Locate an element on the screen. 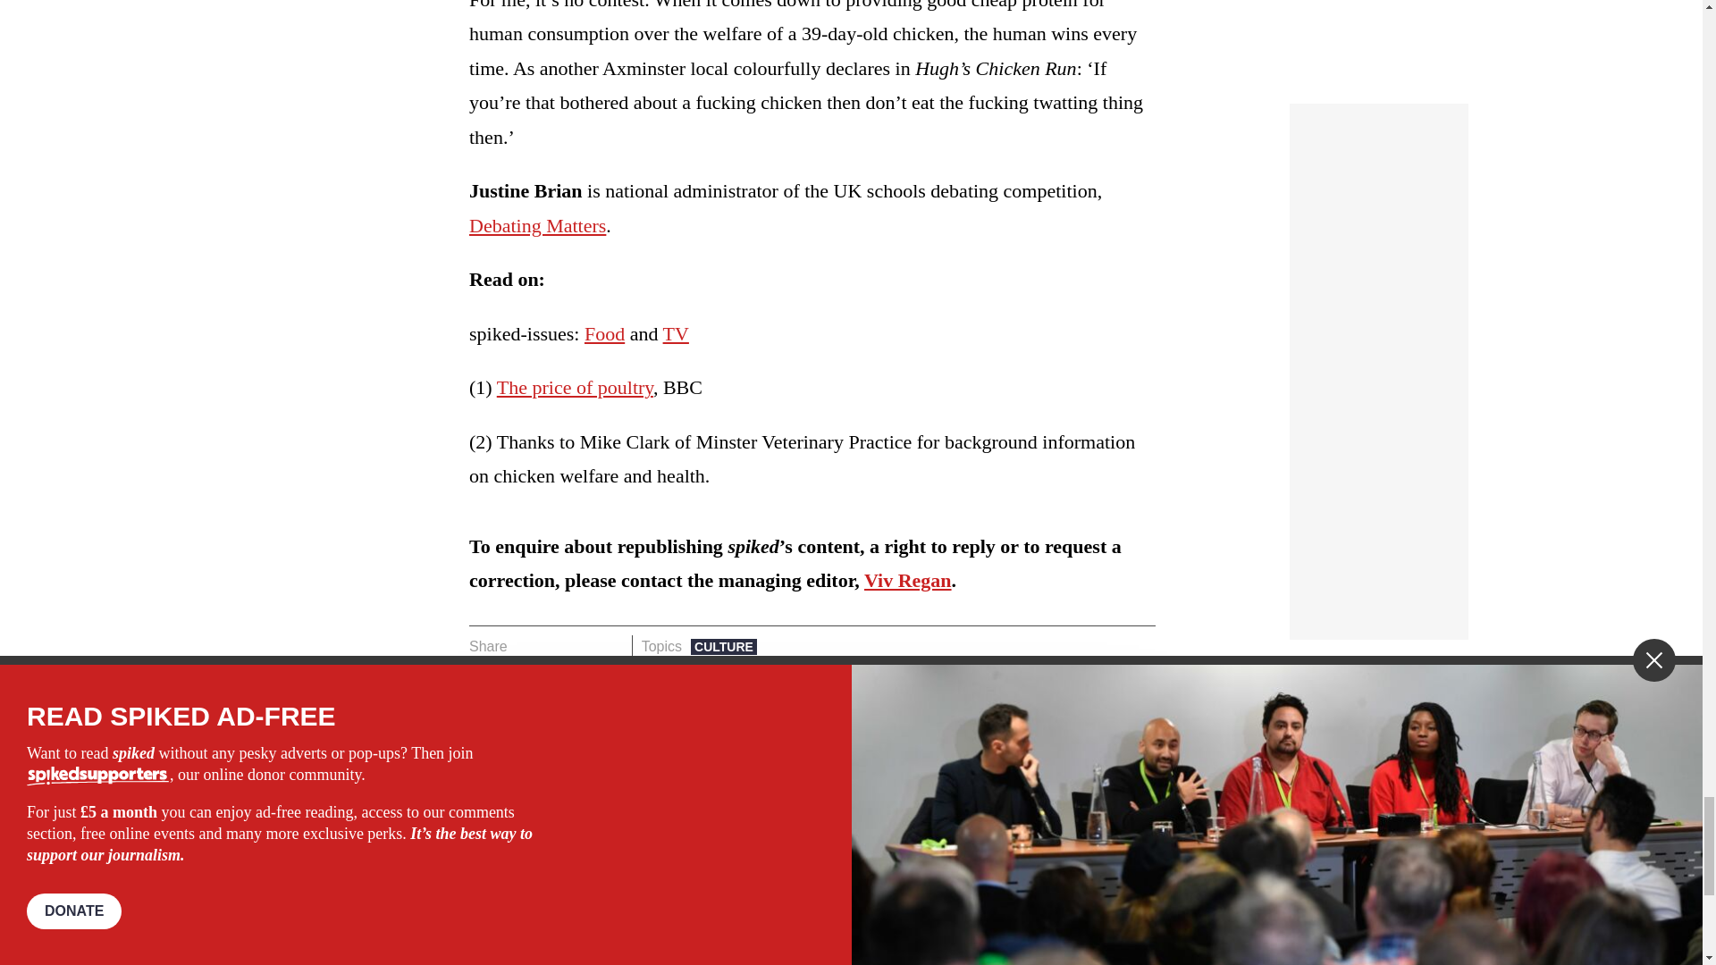  TV is located at coordinates (676, 332).